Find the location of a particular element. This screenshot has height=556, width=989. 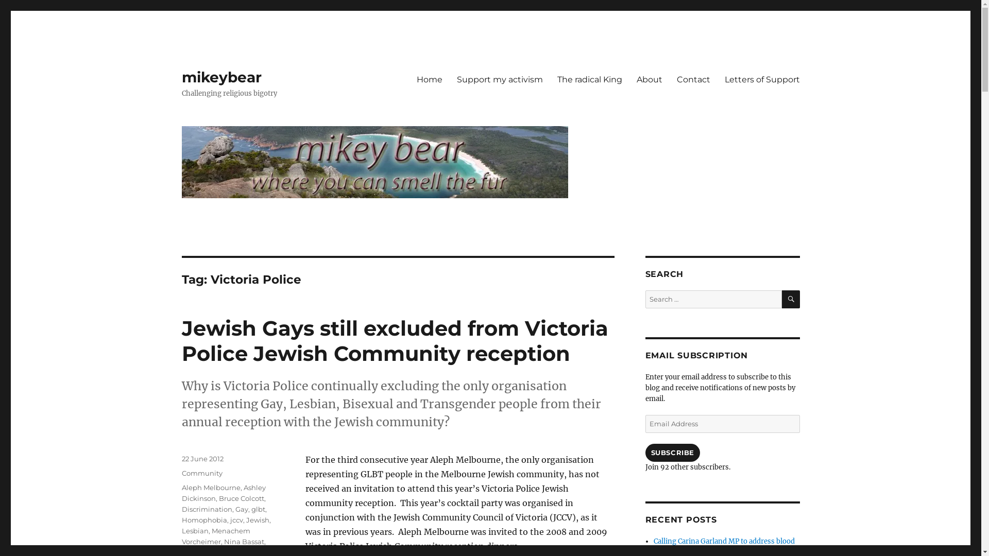

jccv is located at coordinates (236, 520).